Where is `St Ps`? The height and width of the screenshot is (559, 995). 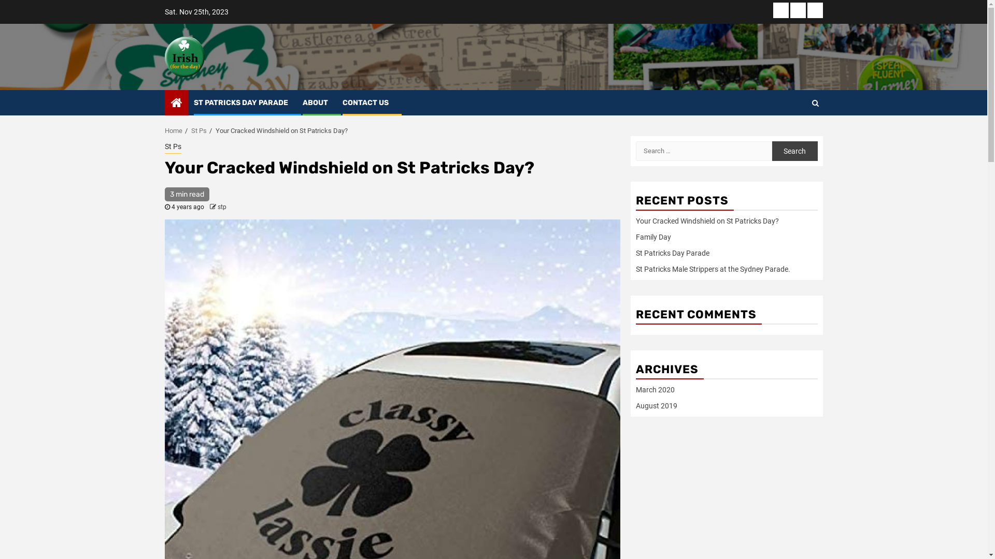
St Ps is located at coordinates (173, 147).